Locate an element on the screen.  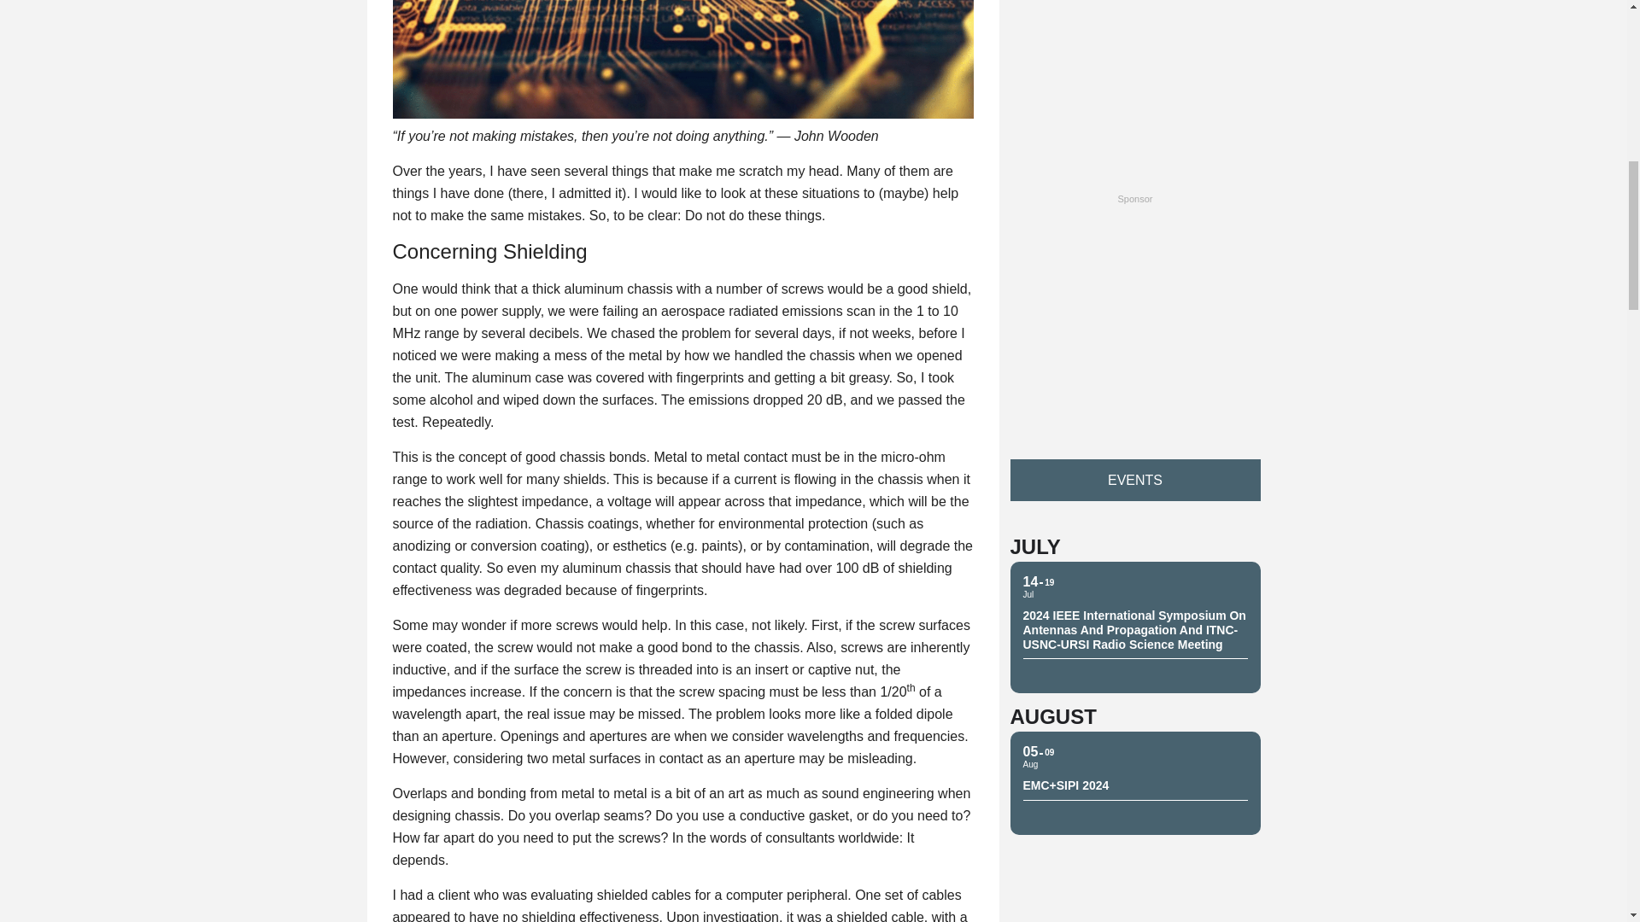
3rd party ad content is located at coordinates (1134, 318).